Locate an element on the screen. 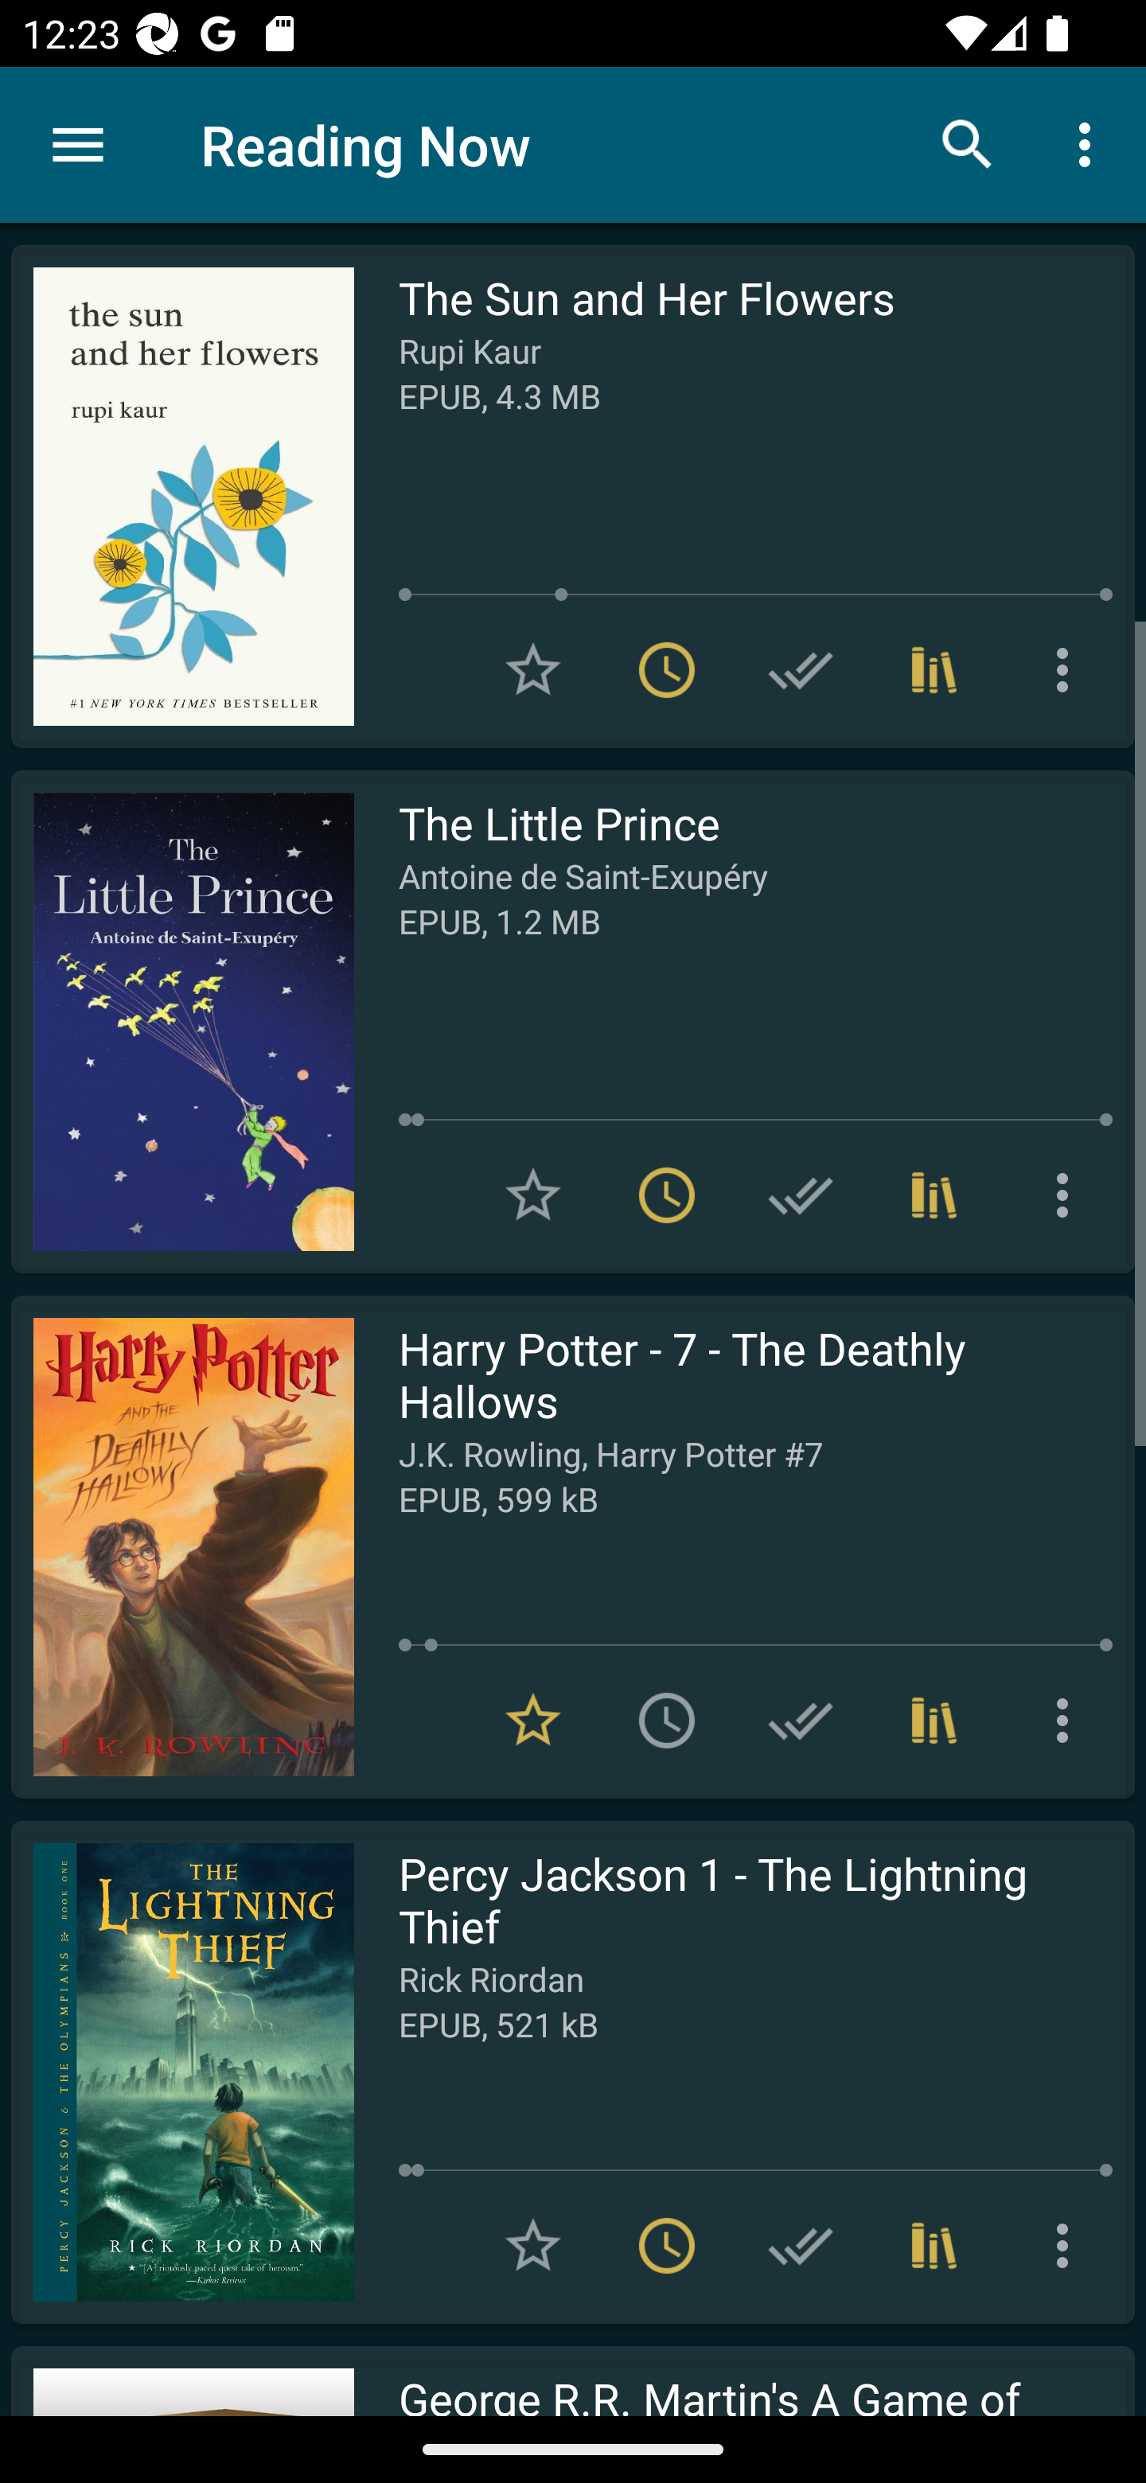  Add to To read is located at coordinates (667, 1721).